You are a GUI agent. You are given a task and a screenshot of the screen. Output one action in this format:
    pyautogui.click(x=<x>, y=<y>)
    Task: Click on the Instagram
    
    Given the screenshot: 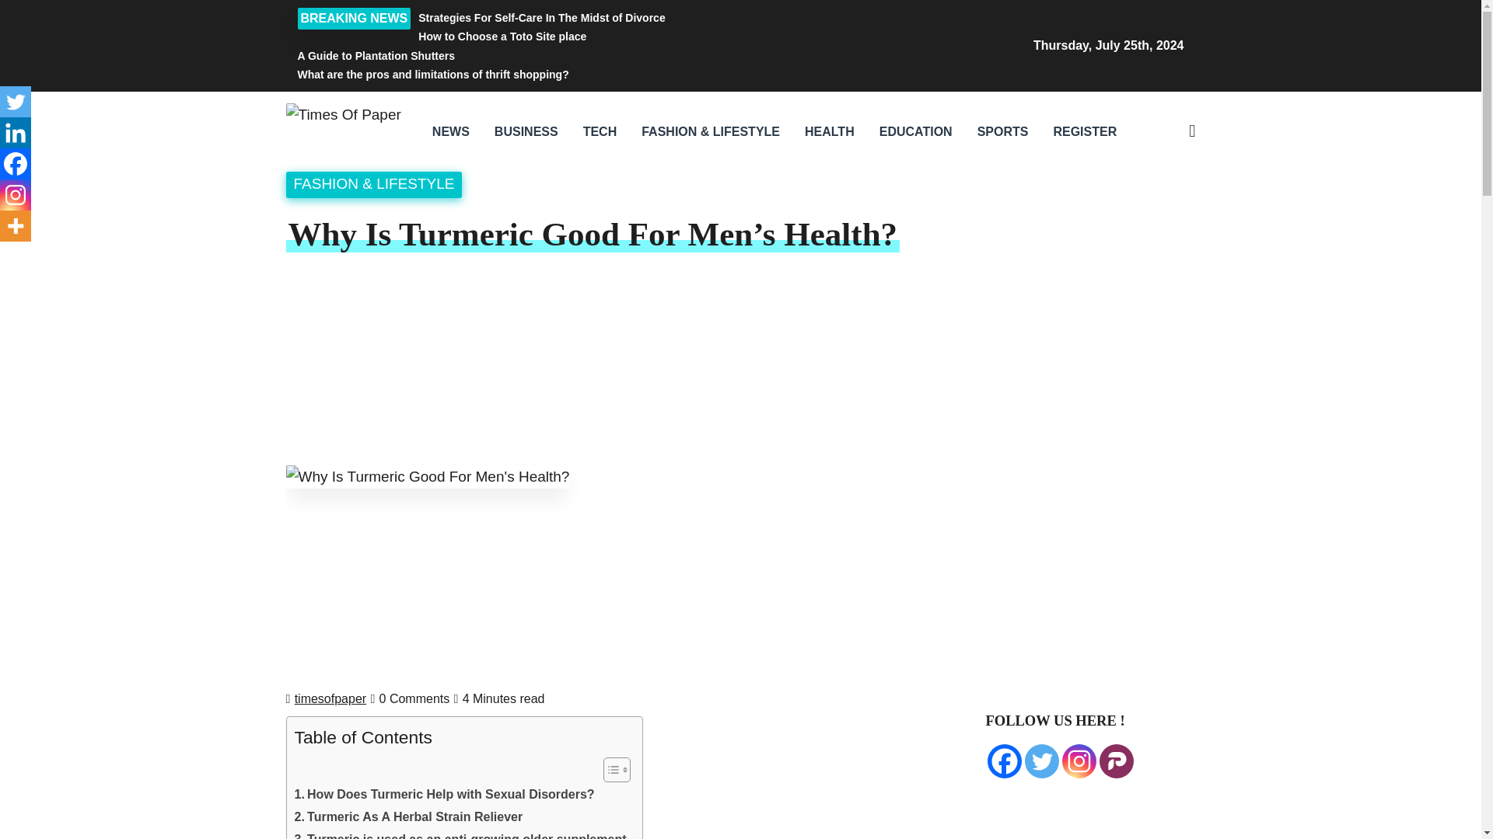 What is the action you would take?
    pyautogui.click(x=1079, y=761)
    